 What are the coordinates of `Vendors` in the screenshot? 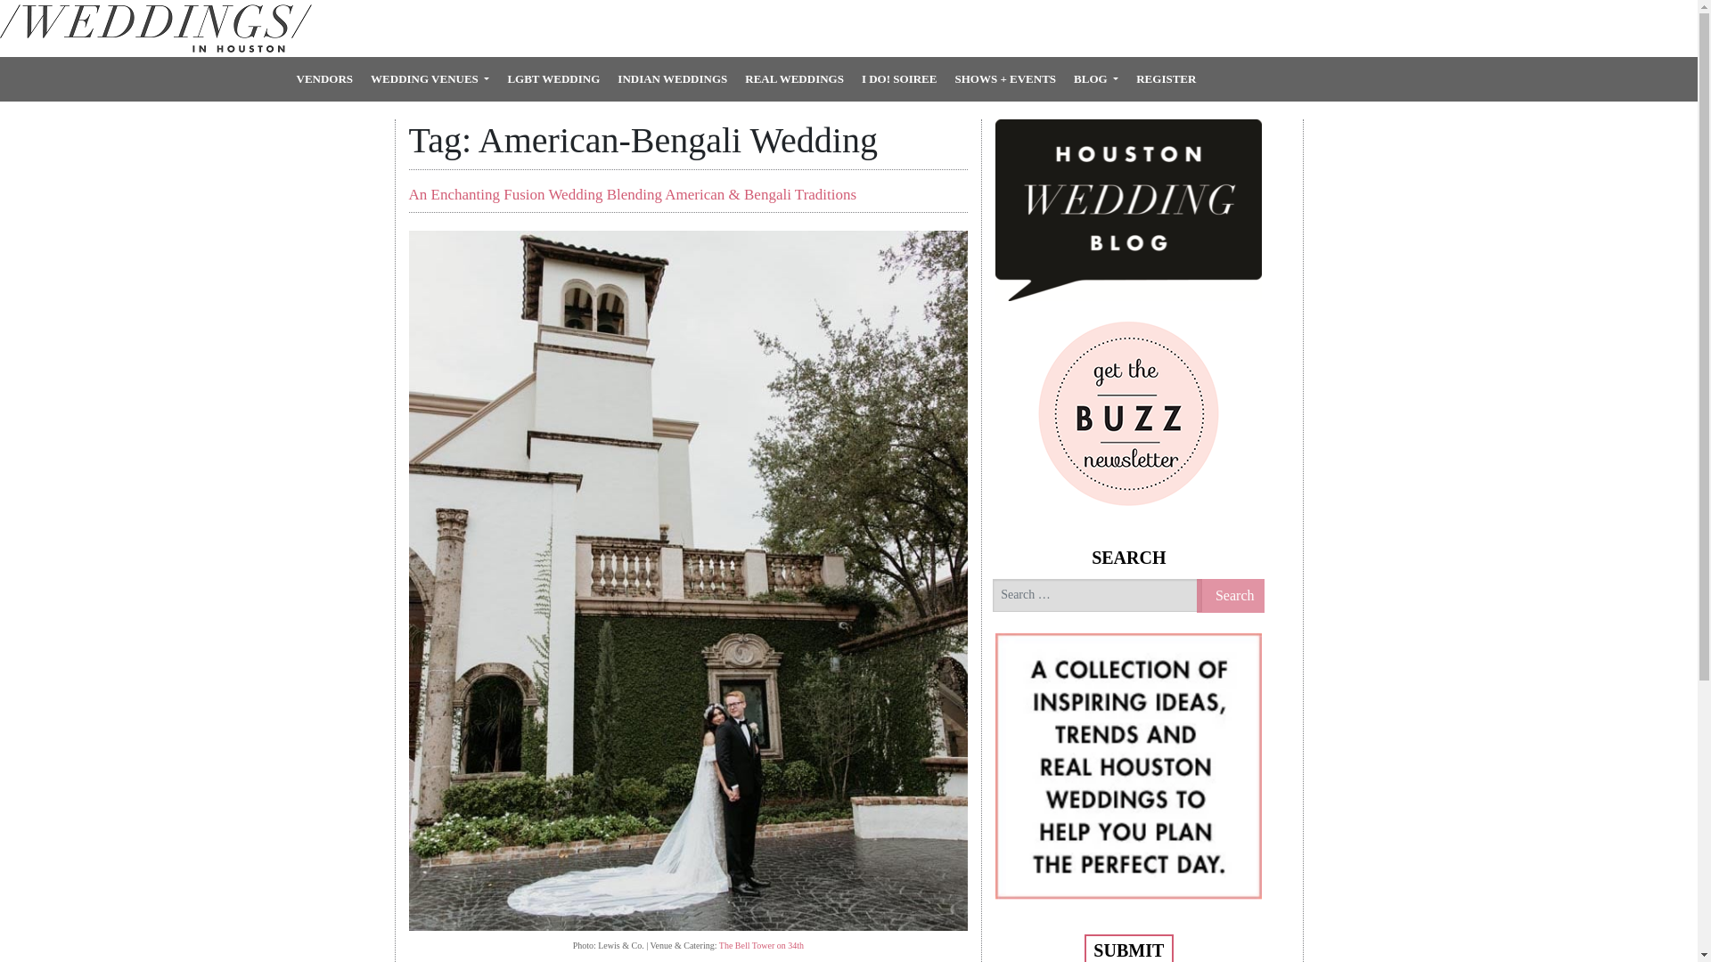 It's located at (324, 78).